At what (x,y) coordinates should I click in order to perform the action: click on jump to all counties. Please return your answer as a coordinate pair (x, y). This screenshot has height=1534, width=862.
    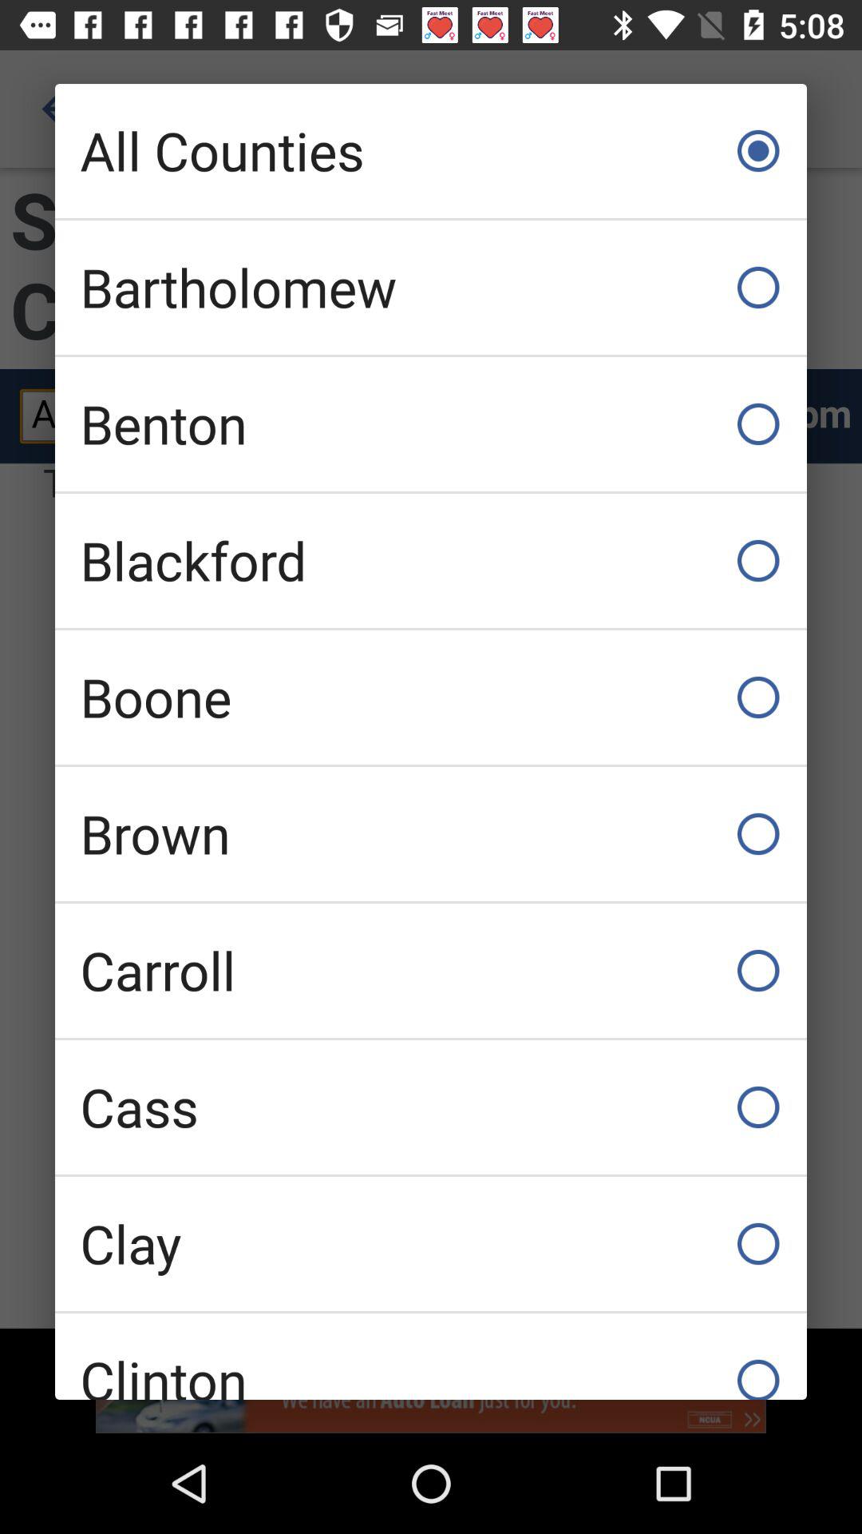
    Looking at the image, I should click on (431, 151).